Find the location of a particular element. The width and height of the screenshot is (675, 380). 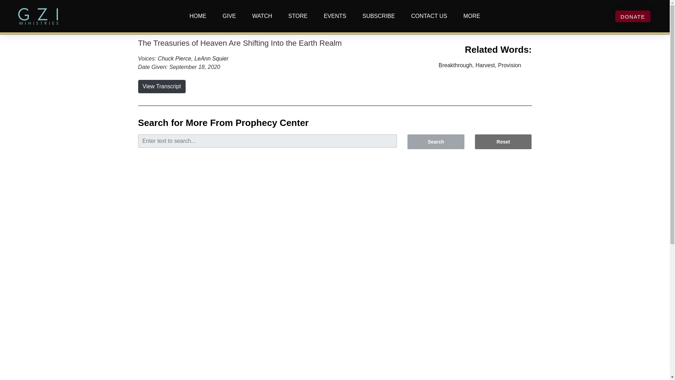

Reset is located at coordinates (503, 142).